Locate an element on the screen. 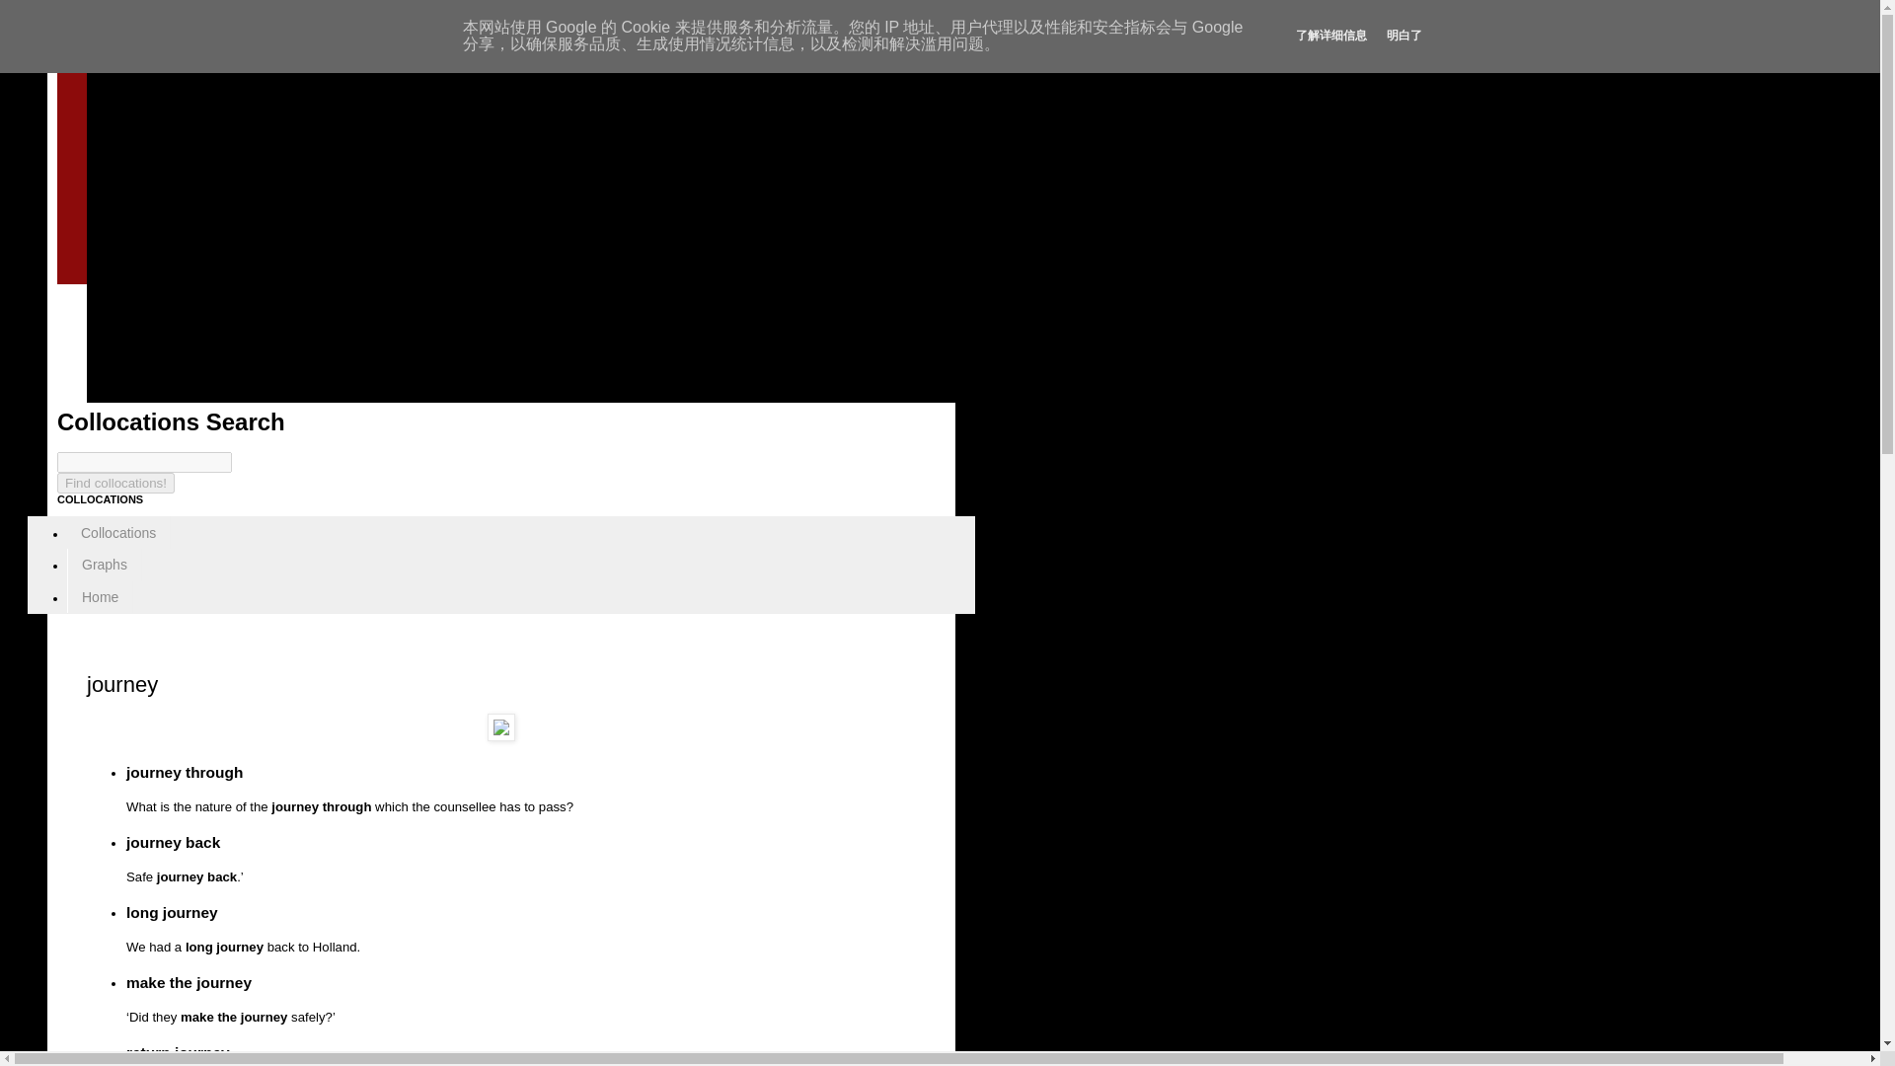 This screenshot has height=1066, width=1895. Home is located at coordinates (99, 597).